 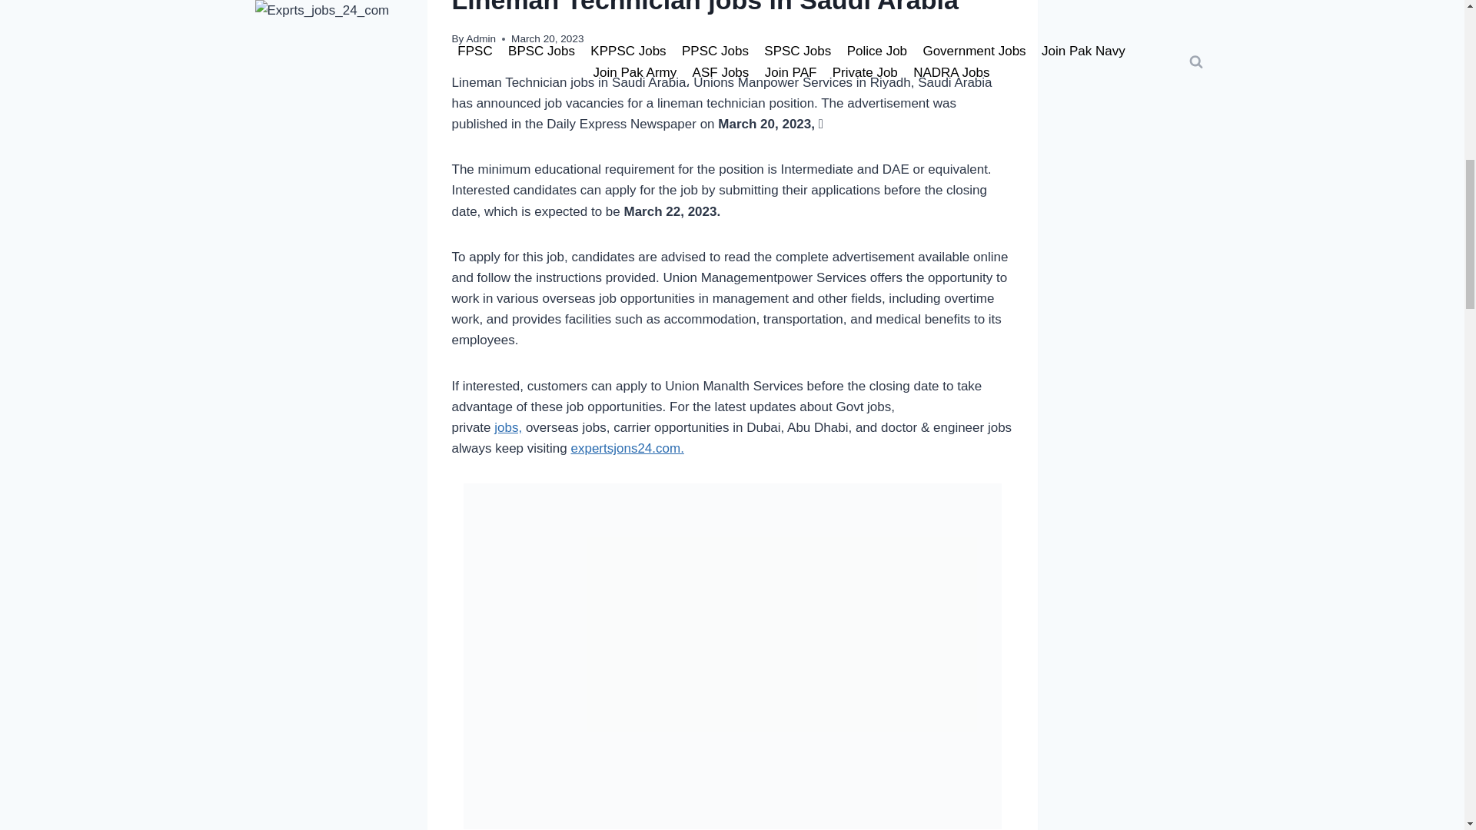 I want to click on Admin, so click(x=481, y=38).